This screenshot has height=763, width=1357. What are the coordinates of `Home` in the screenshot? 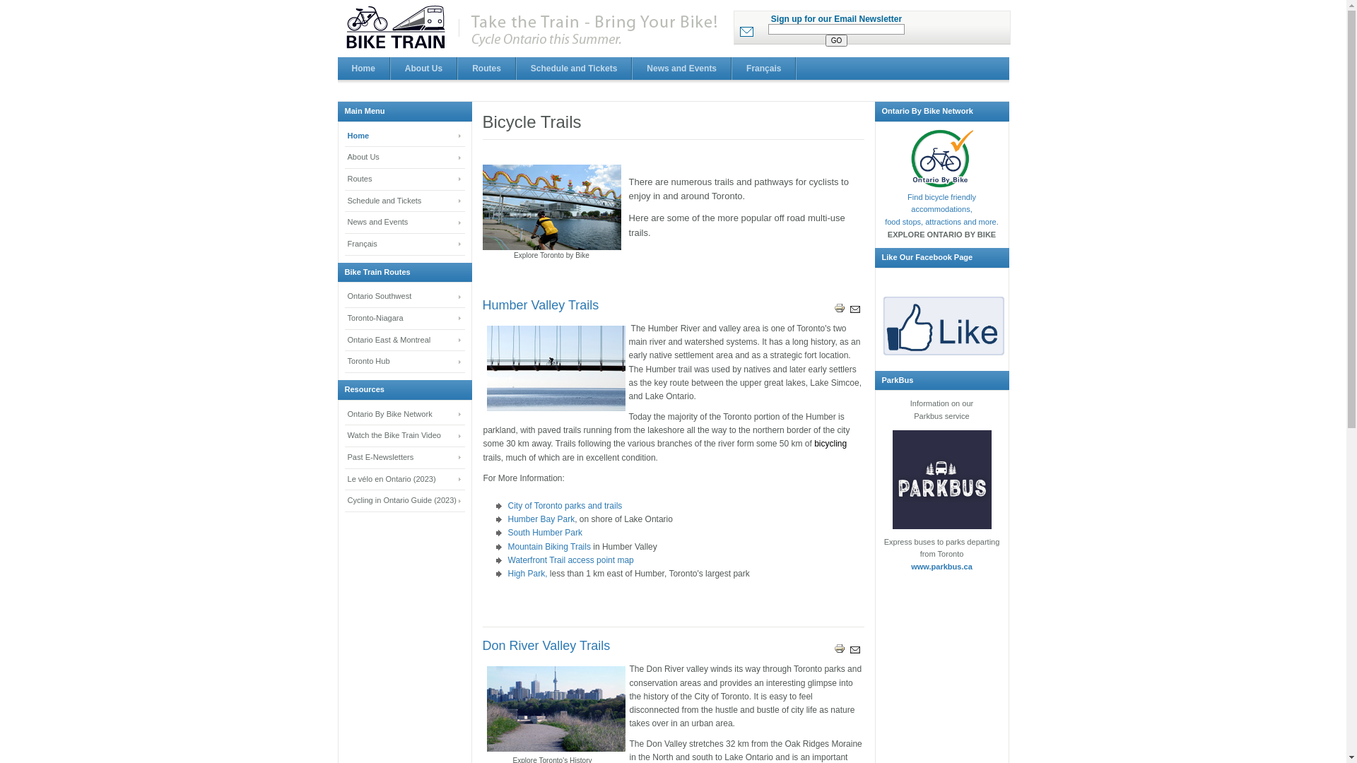 It's located at (364, 69).